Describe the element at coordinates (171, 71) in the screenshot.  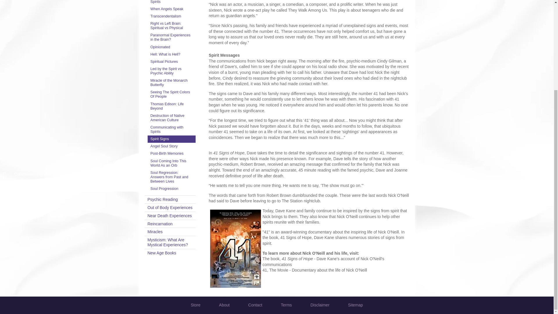
I see `Led by the Spirit vs Psychic Ability` at that location.